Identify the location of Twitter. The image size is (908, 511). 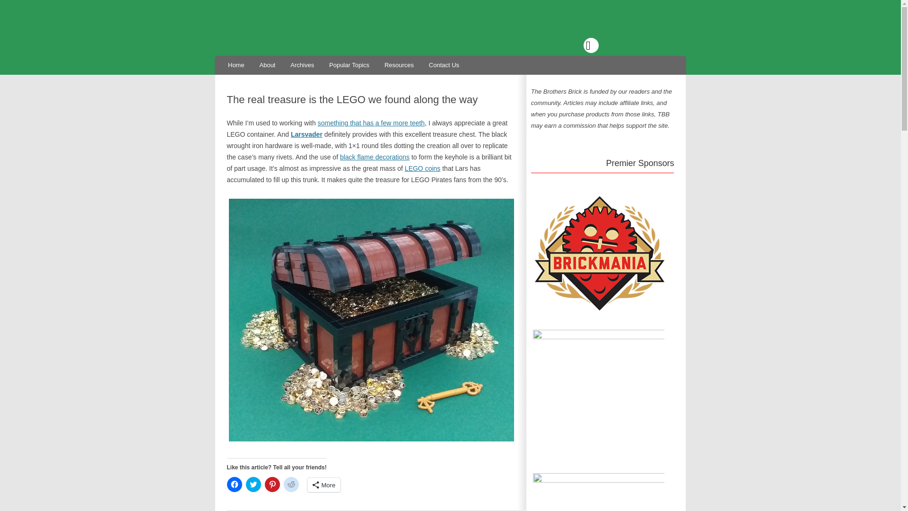
(570, 45).